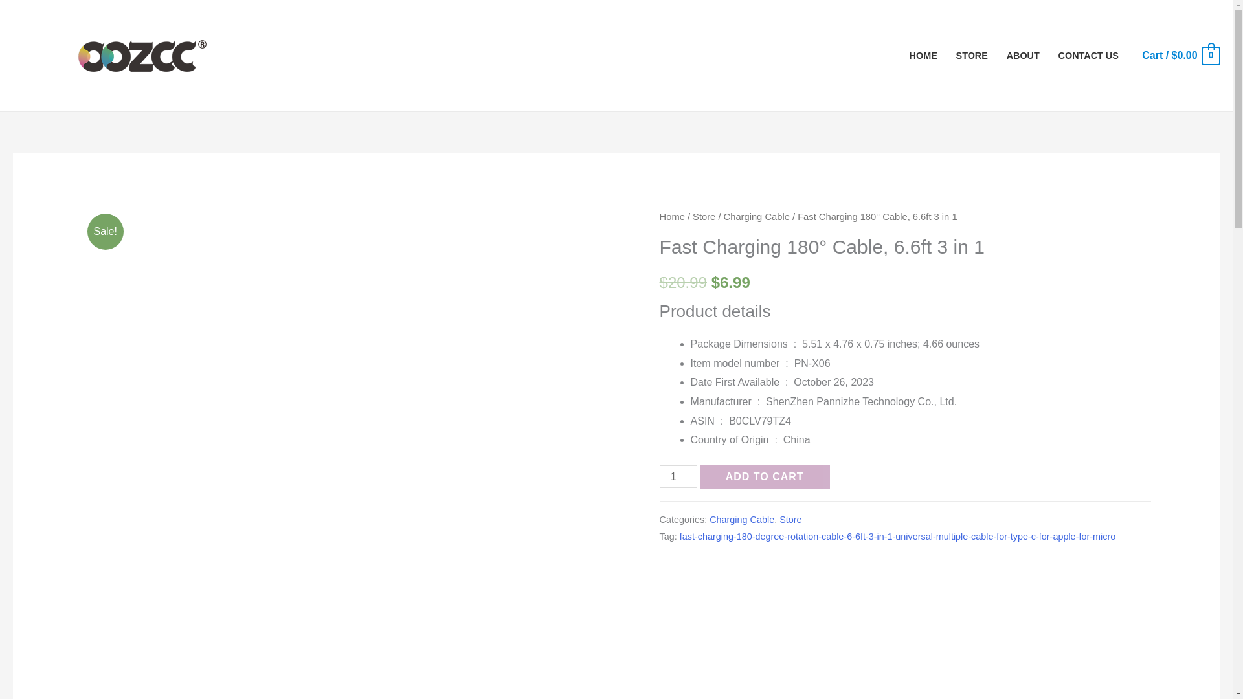  What do you see at coordinates (672, 217) in the screenshot?
I see `Home` at bounding box center [672, 217].